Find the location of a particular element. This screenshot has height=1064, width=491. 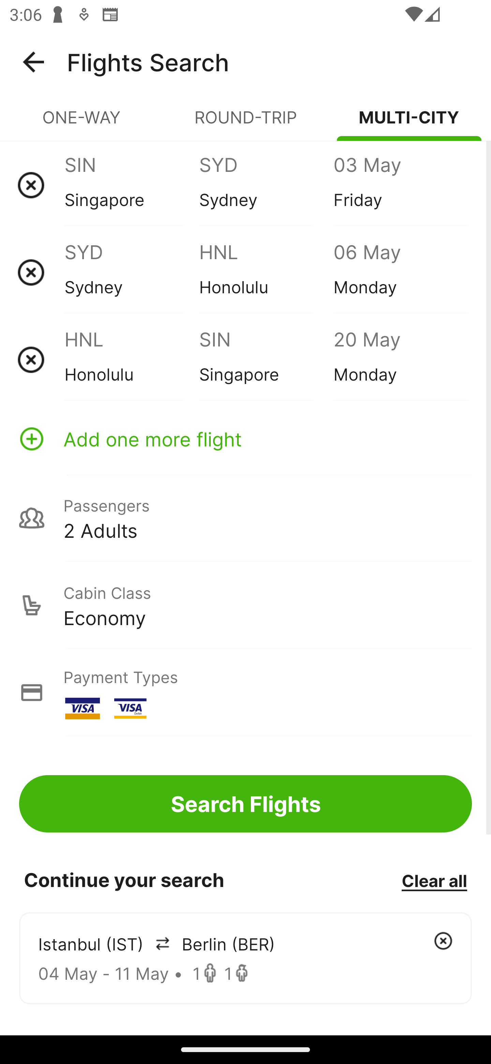

Add one more flight is located at coordinates (245, 439).